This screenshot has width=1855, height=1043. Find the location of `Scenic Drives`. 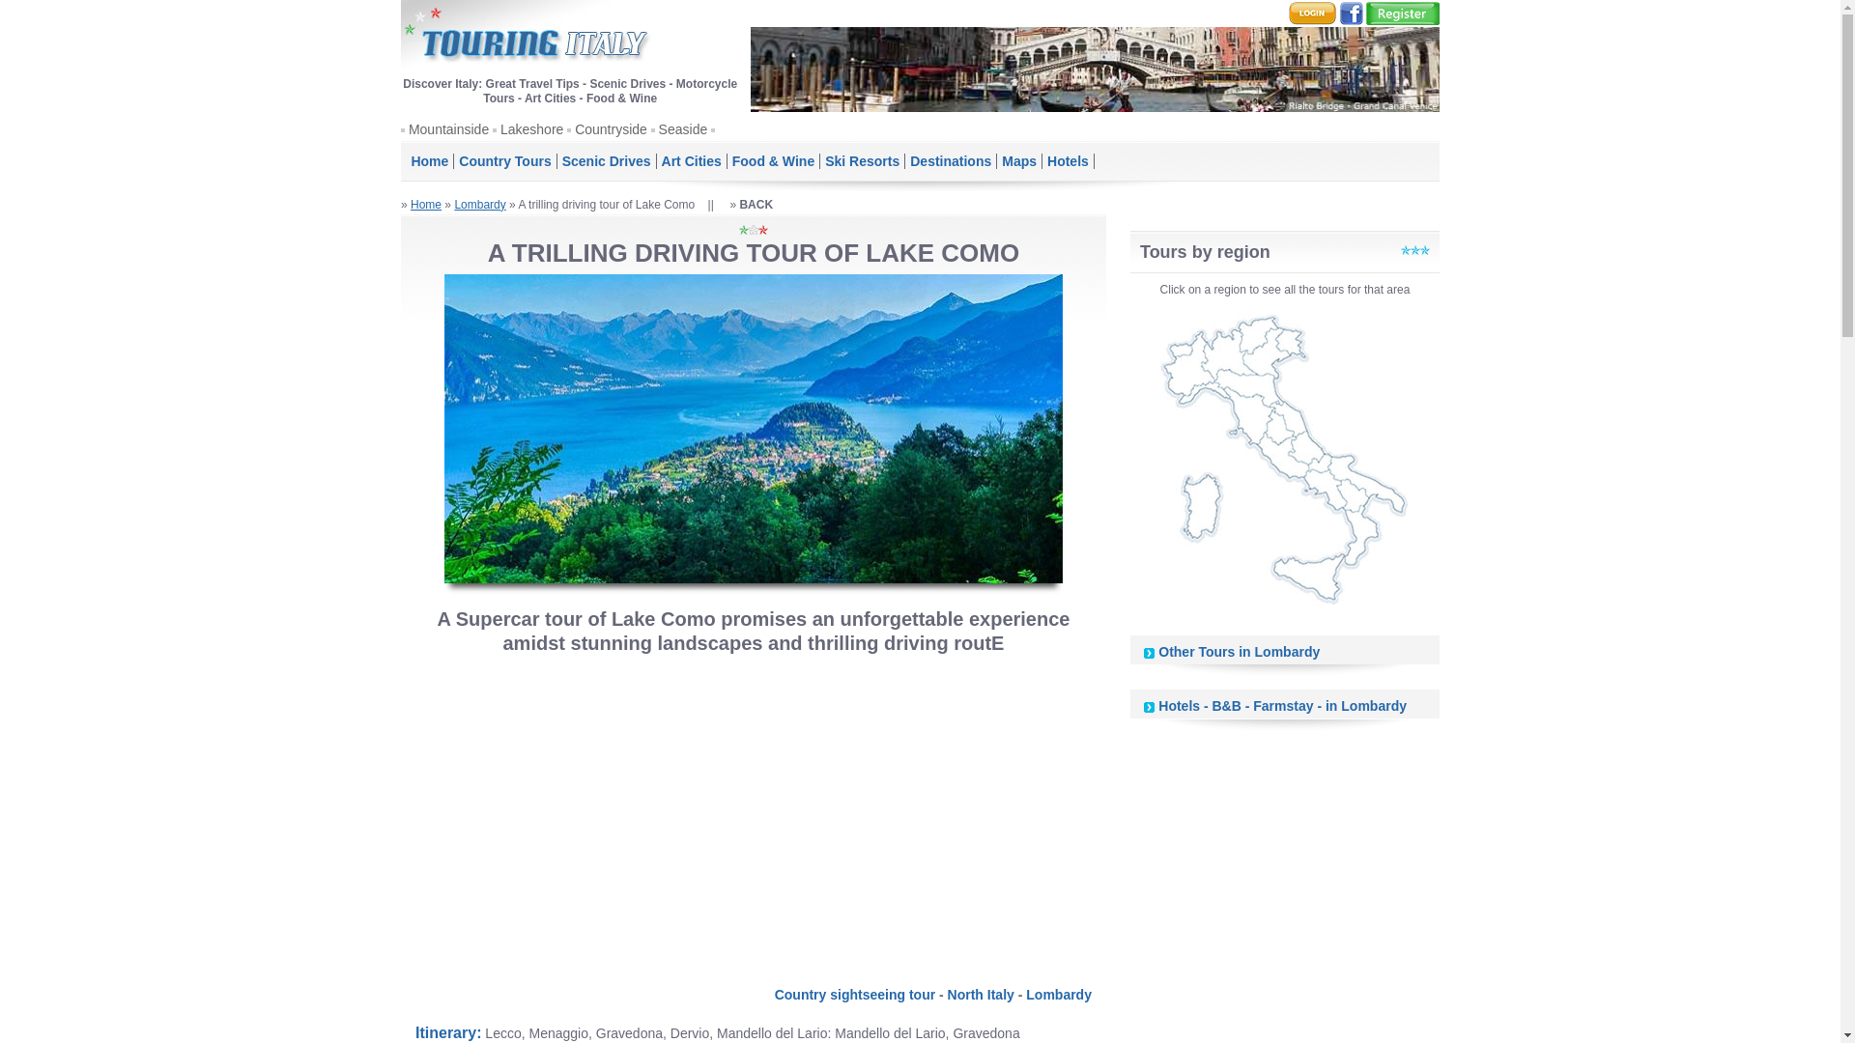

Scenic Drives is located at coordinates (606, 160).